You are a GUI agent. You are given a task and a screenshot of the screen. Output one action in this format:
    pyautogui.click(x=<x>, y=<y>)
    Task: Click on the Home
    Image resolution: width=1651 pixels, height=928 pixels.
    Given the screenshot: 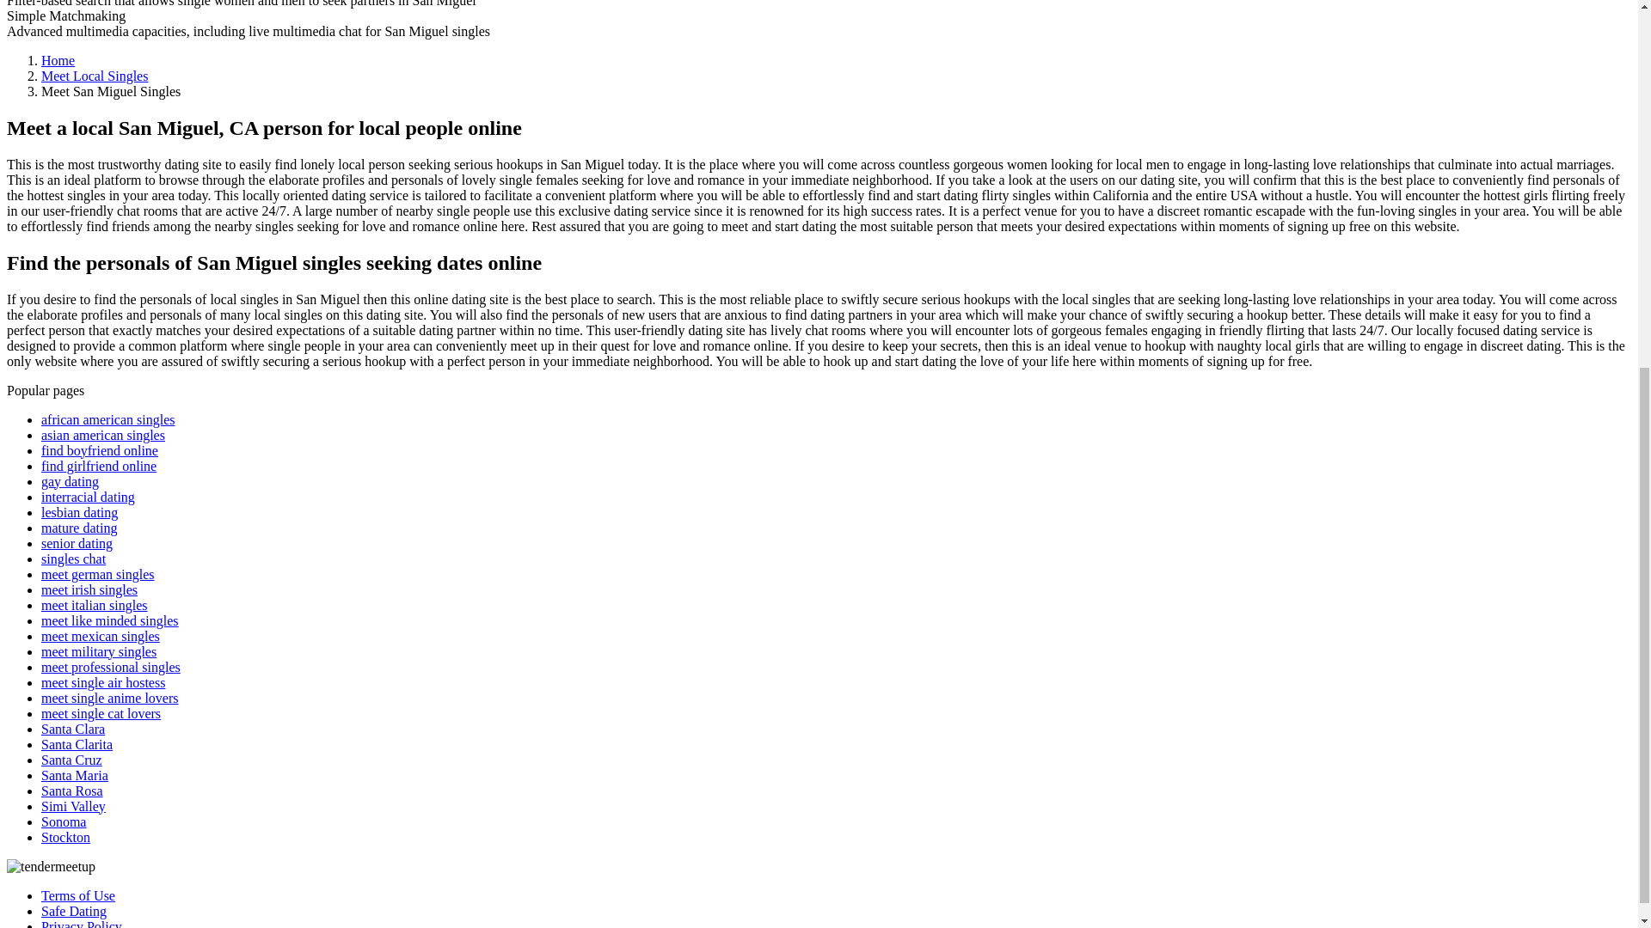 What is the action you would take?
    pyautogui.click(x=58, y=60)
    